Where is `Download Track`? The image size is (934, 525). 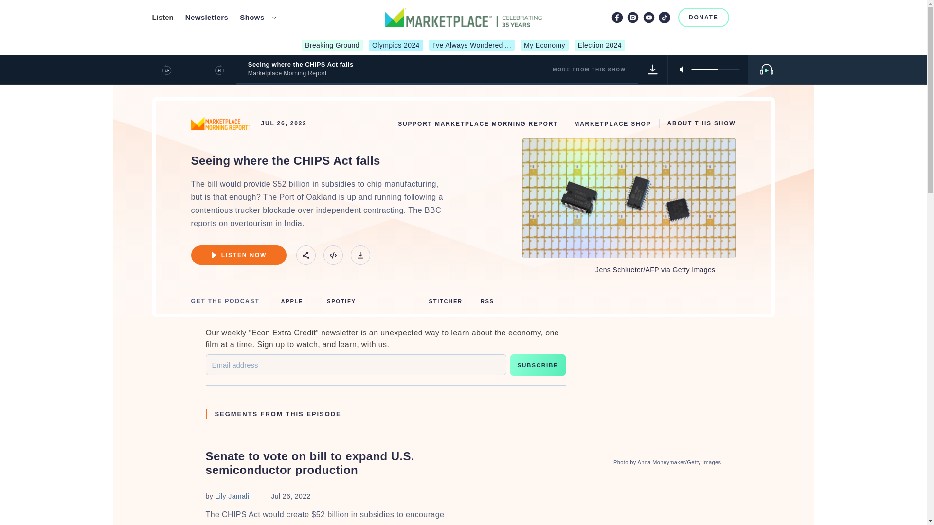 Download Track is located at coordinates (360, 255).